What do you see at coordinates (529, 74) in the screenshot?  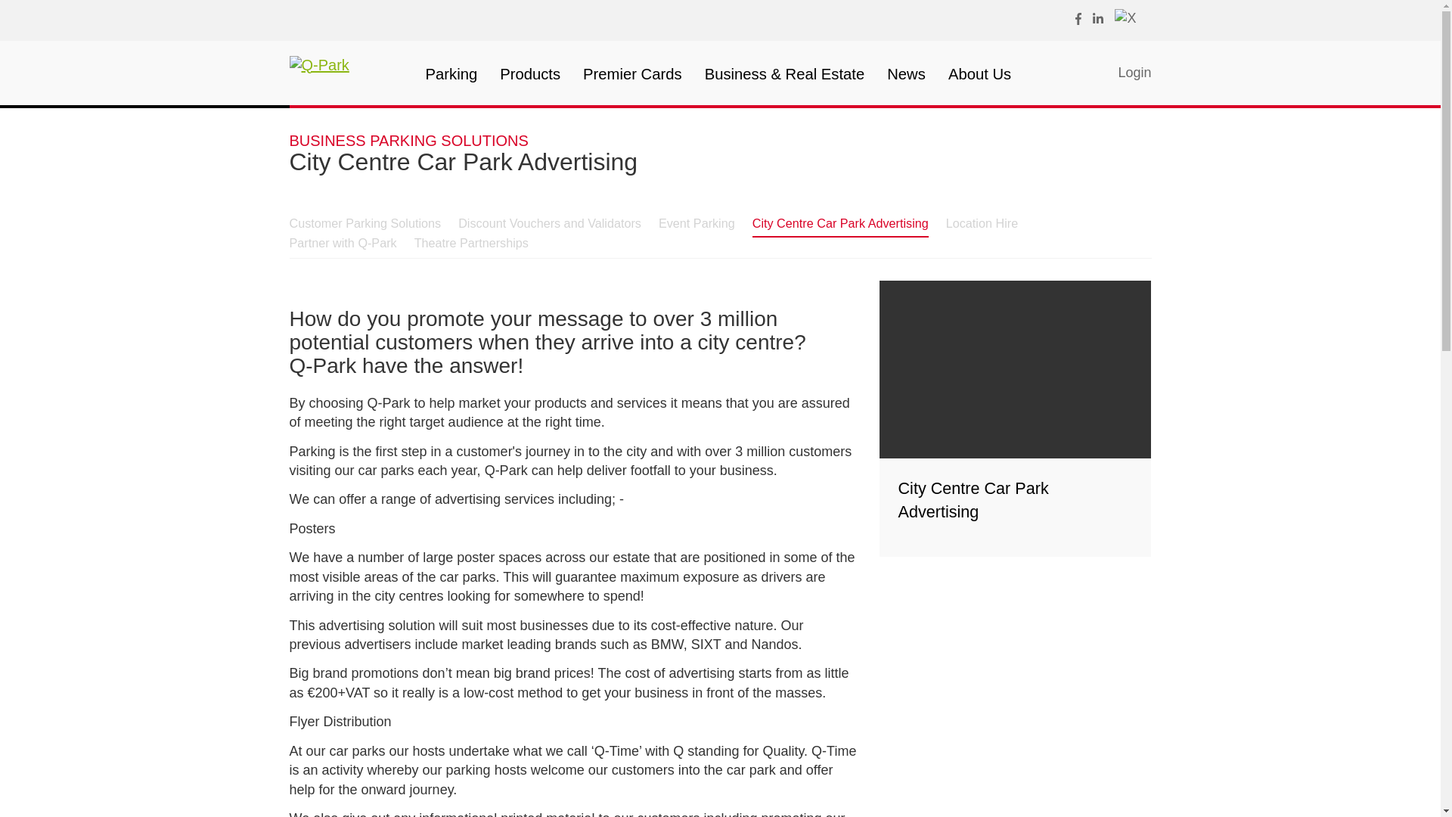 I see `Products` at bounding box center [529, 74].